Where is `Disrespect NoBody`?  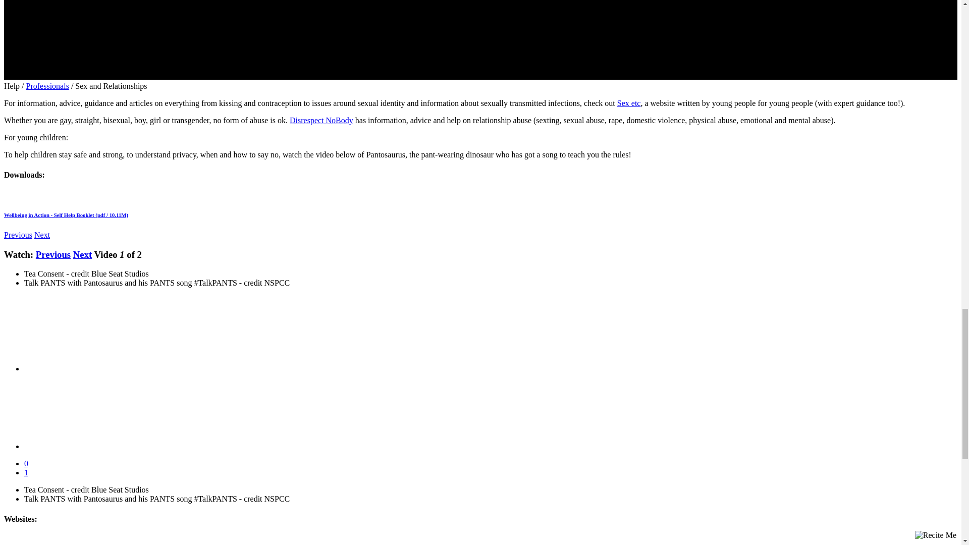
Disrespect NoBody is located at coordinates (321, 120).